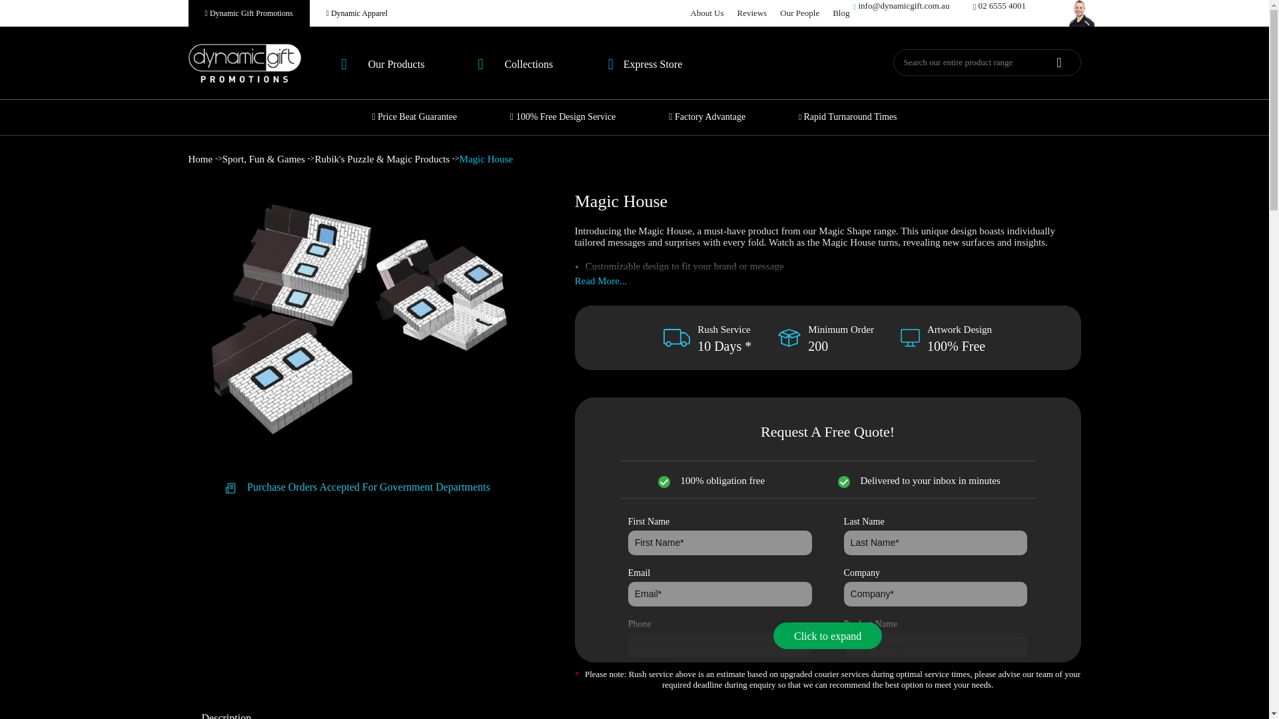 The width and height of the screenshot is (1279, 719). Describe the element at coordinates (999, 13) in the screenshot. I see ` 02 6555 4001` at that location.